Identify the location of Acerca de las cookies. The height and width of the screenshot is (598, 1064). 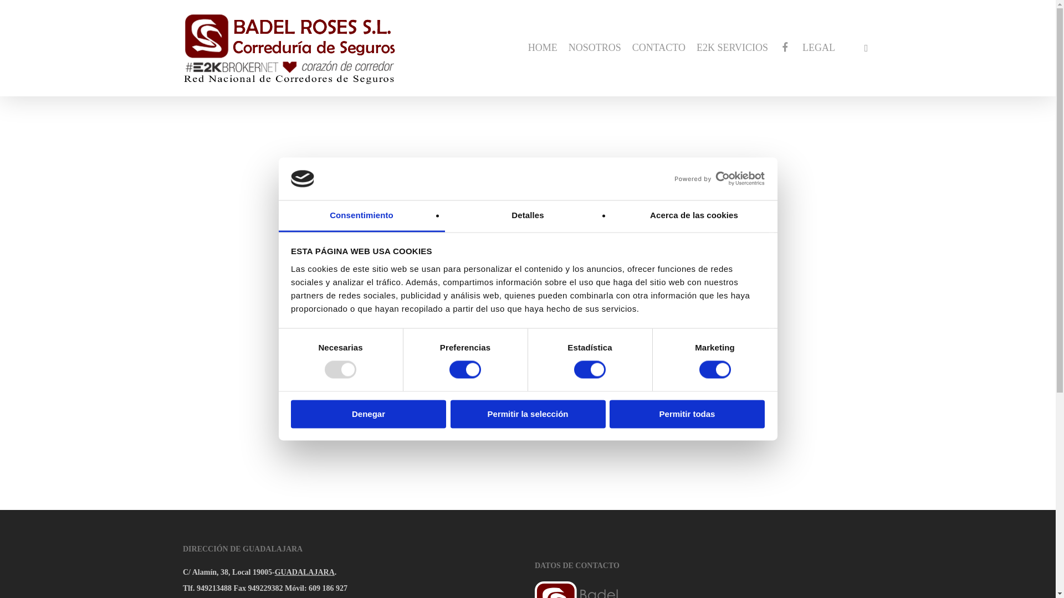
(694, 216).